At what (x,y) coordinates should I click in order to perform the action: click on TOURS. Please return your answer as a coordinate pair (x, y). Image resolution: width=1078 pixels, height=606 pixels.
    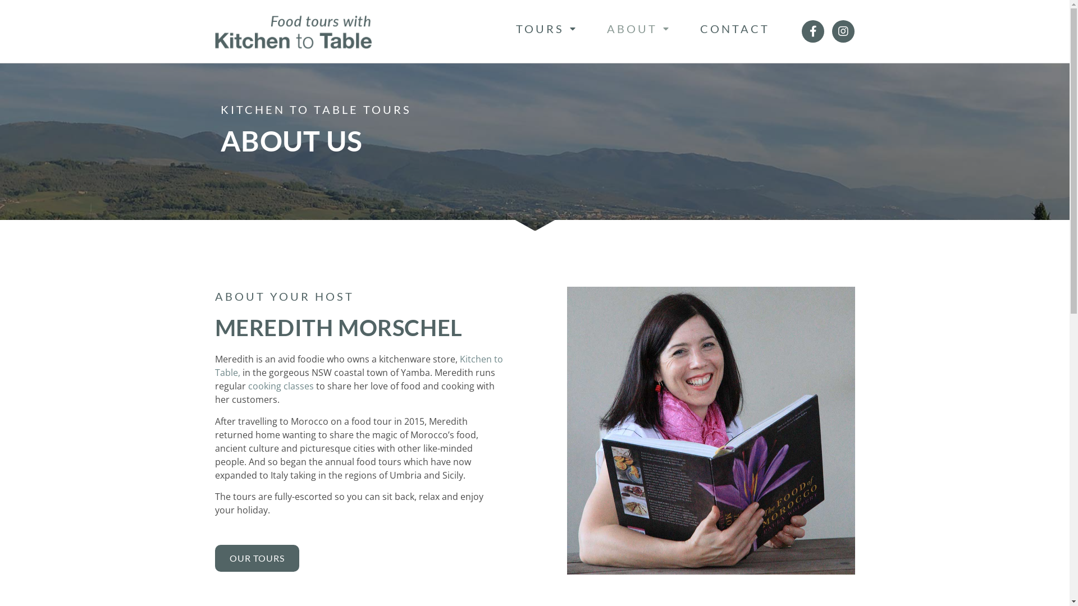
    Looking at the image, I should click on (547, 29).